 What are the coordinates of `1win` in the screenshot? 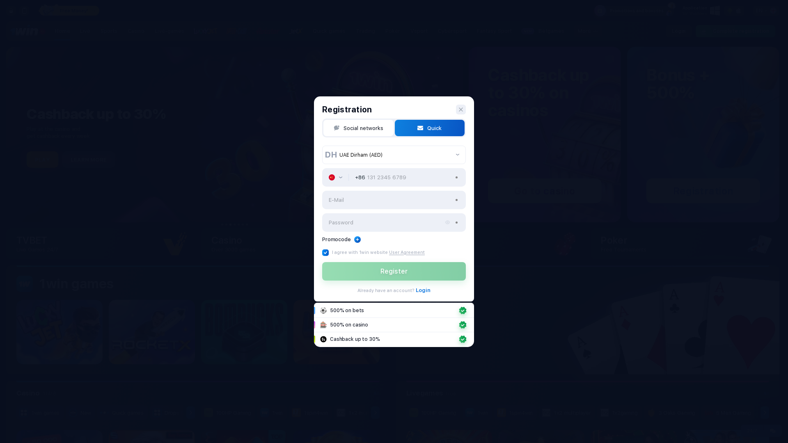 It's located at (272, 413).